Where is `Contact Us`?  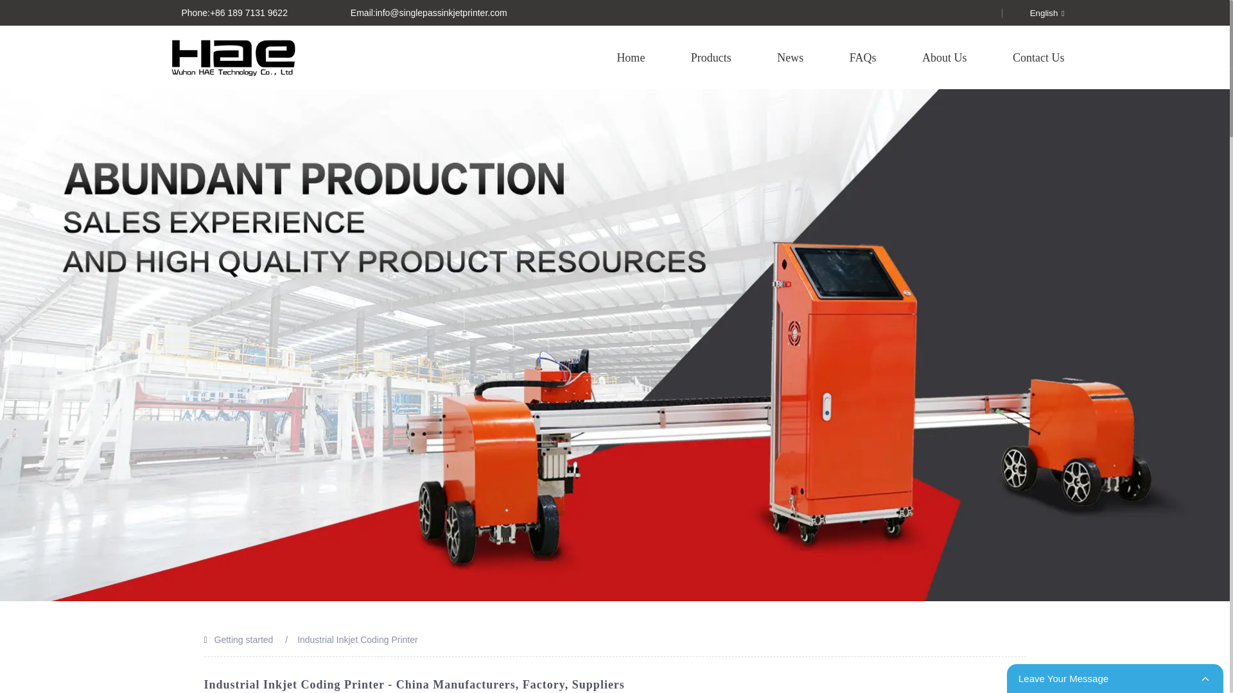 Contact Us is located at coordinates (1038, 57).